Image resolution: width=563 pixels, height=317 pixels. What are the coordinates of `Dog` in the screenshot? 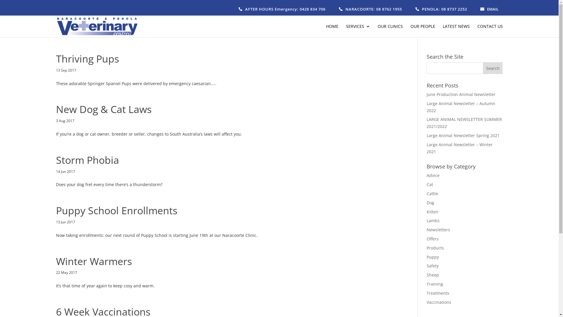 It's located at (430, 203).